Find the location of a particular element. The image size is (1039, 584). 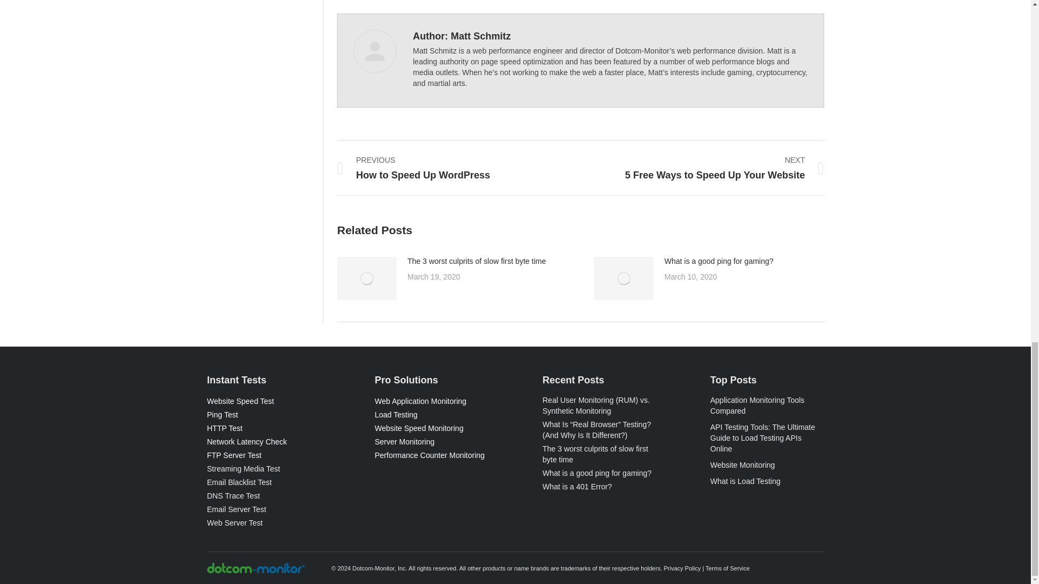

Terms of Service is located at coordinates (727, 568).